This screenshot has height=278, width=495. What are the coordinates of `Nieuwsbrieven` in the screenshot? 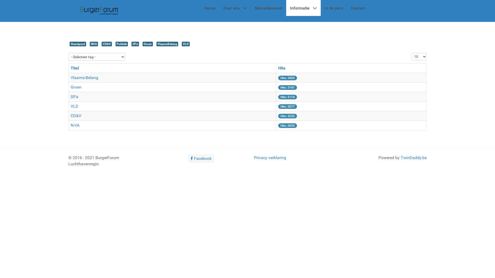 It's located at (268, 8).